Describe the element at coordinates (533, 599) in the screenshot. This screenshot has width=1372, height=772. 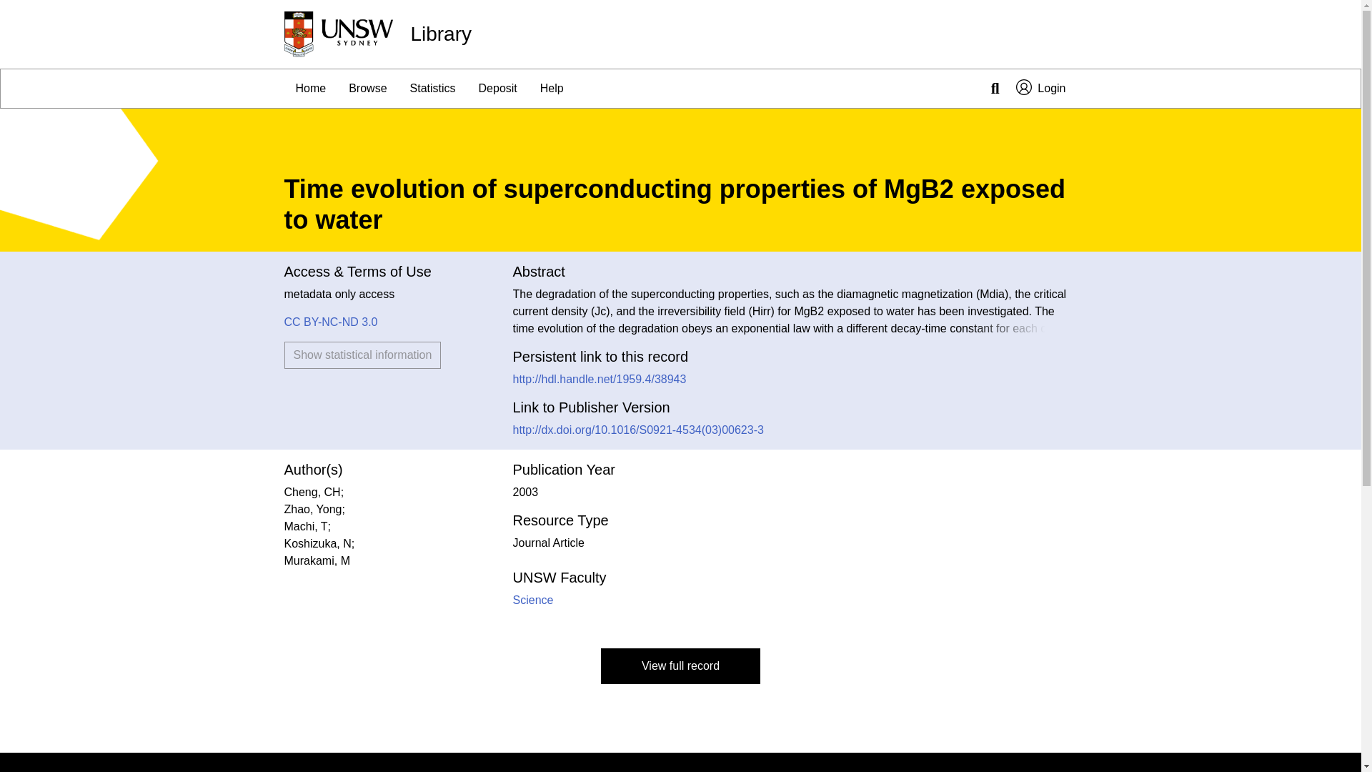
I see `Science` at that location.